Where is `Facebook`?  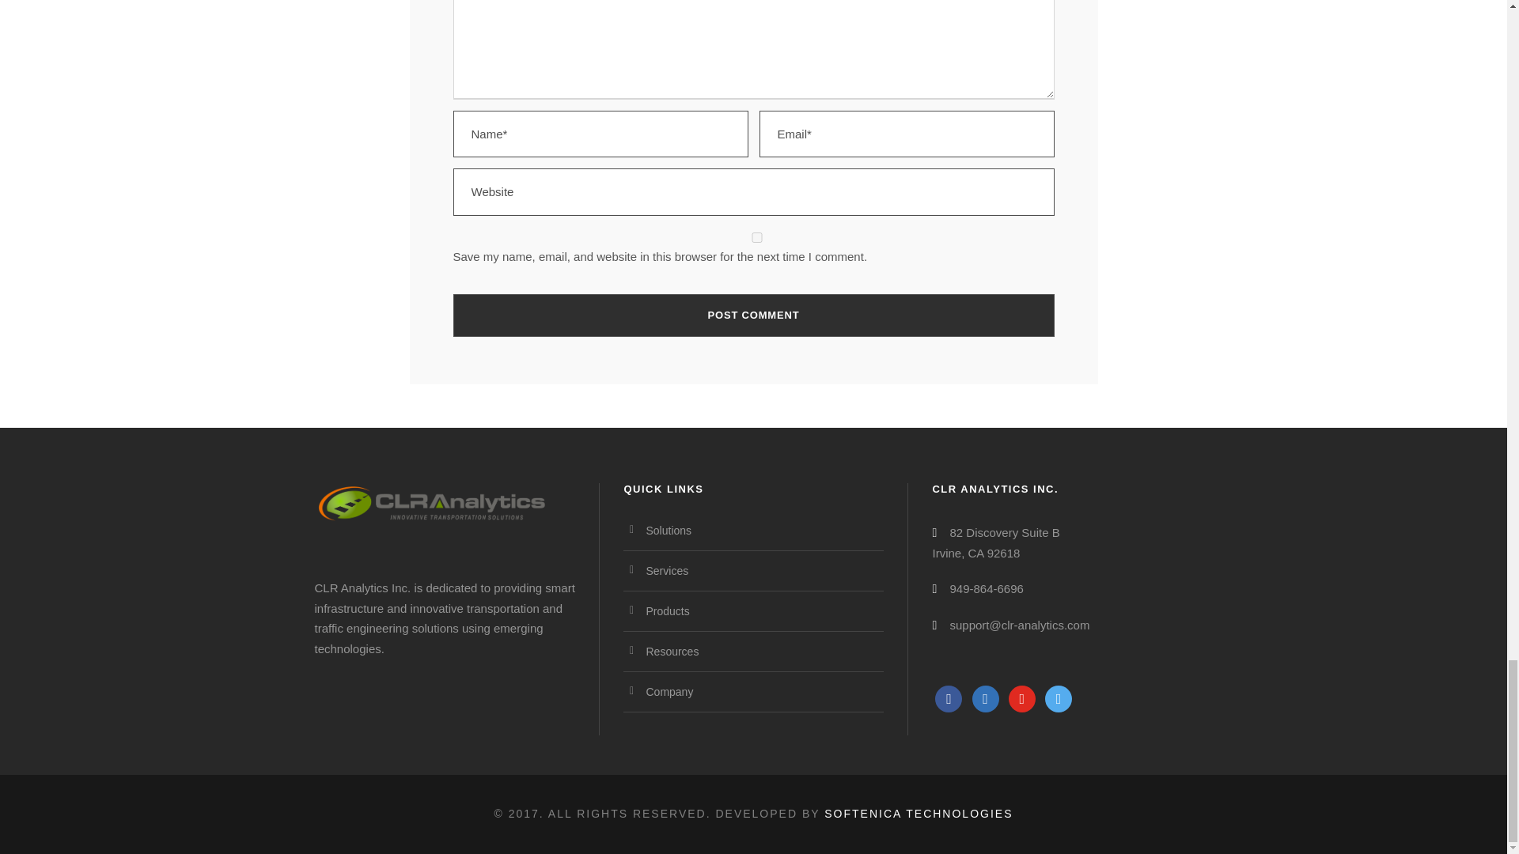 Facebook is located at coordinates (948, 697).